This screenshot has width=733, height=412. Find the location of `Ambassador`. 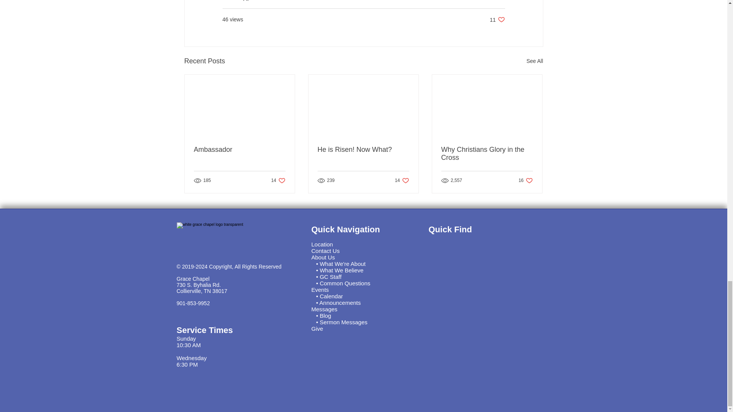

Ambassador is located at coordinates (525, 180).